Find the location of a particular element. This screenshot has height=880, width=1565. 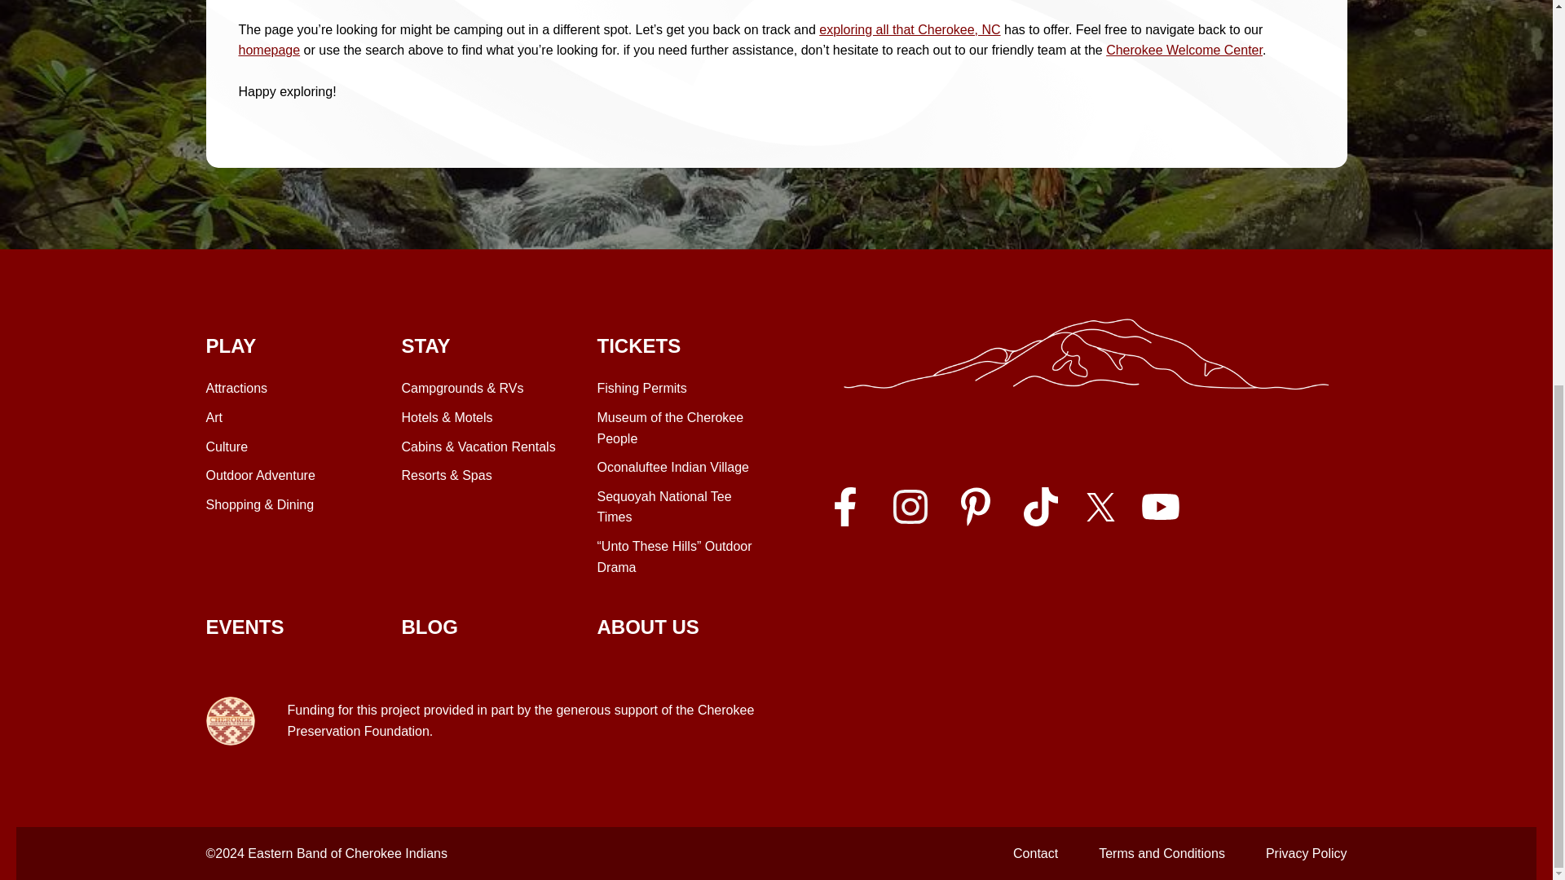

Culture is located at coordinates (226, 447).